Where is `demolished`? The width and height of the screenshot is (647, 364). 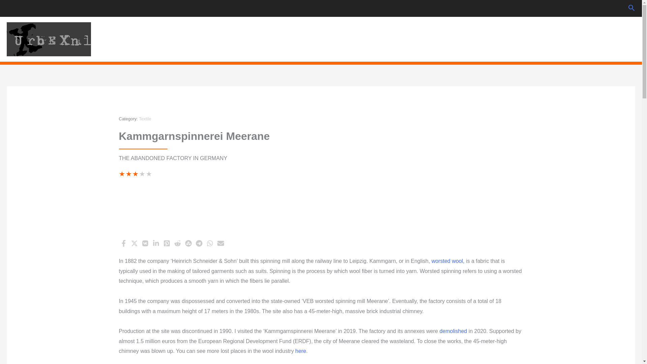
demolished is located at coordinates (453, 331).